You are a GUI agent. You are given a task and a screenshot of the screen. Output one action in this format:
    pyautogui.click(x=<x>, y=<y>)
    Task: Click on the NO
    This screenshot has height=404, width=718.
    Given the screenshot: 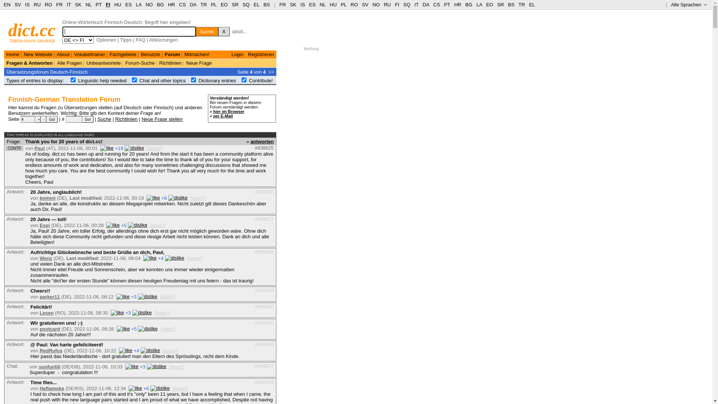 What is the action you would take?
    pyautogui.click(x=376, y=4)
    